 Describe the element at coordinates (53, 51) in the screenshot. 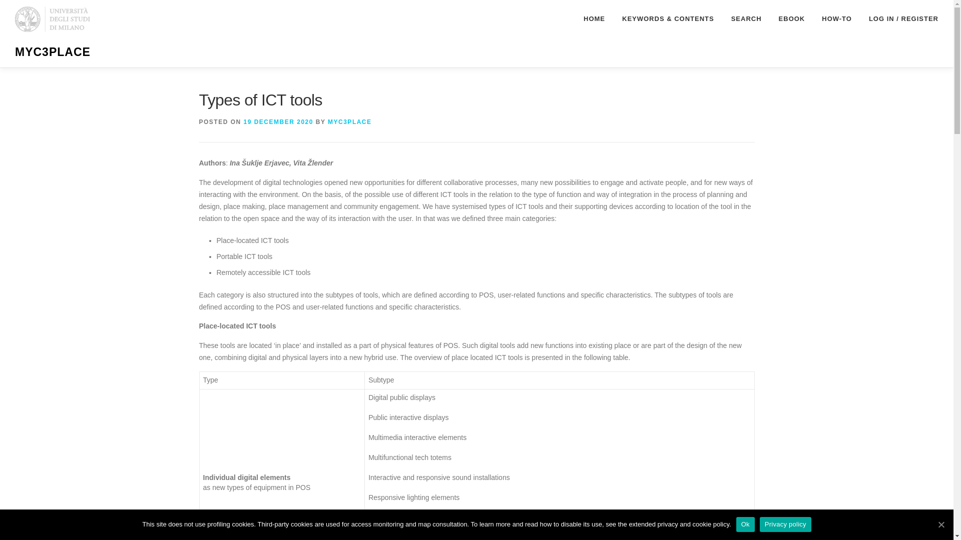

I see `MYC3PLACE` at that location.